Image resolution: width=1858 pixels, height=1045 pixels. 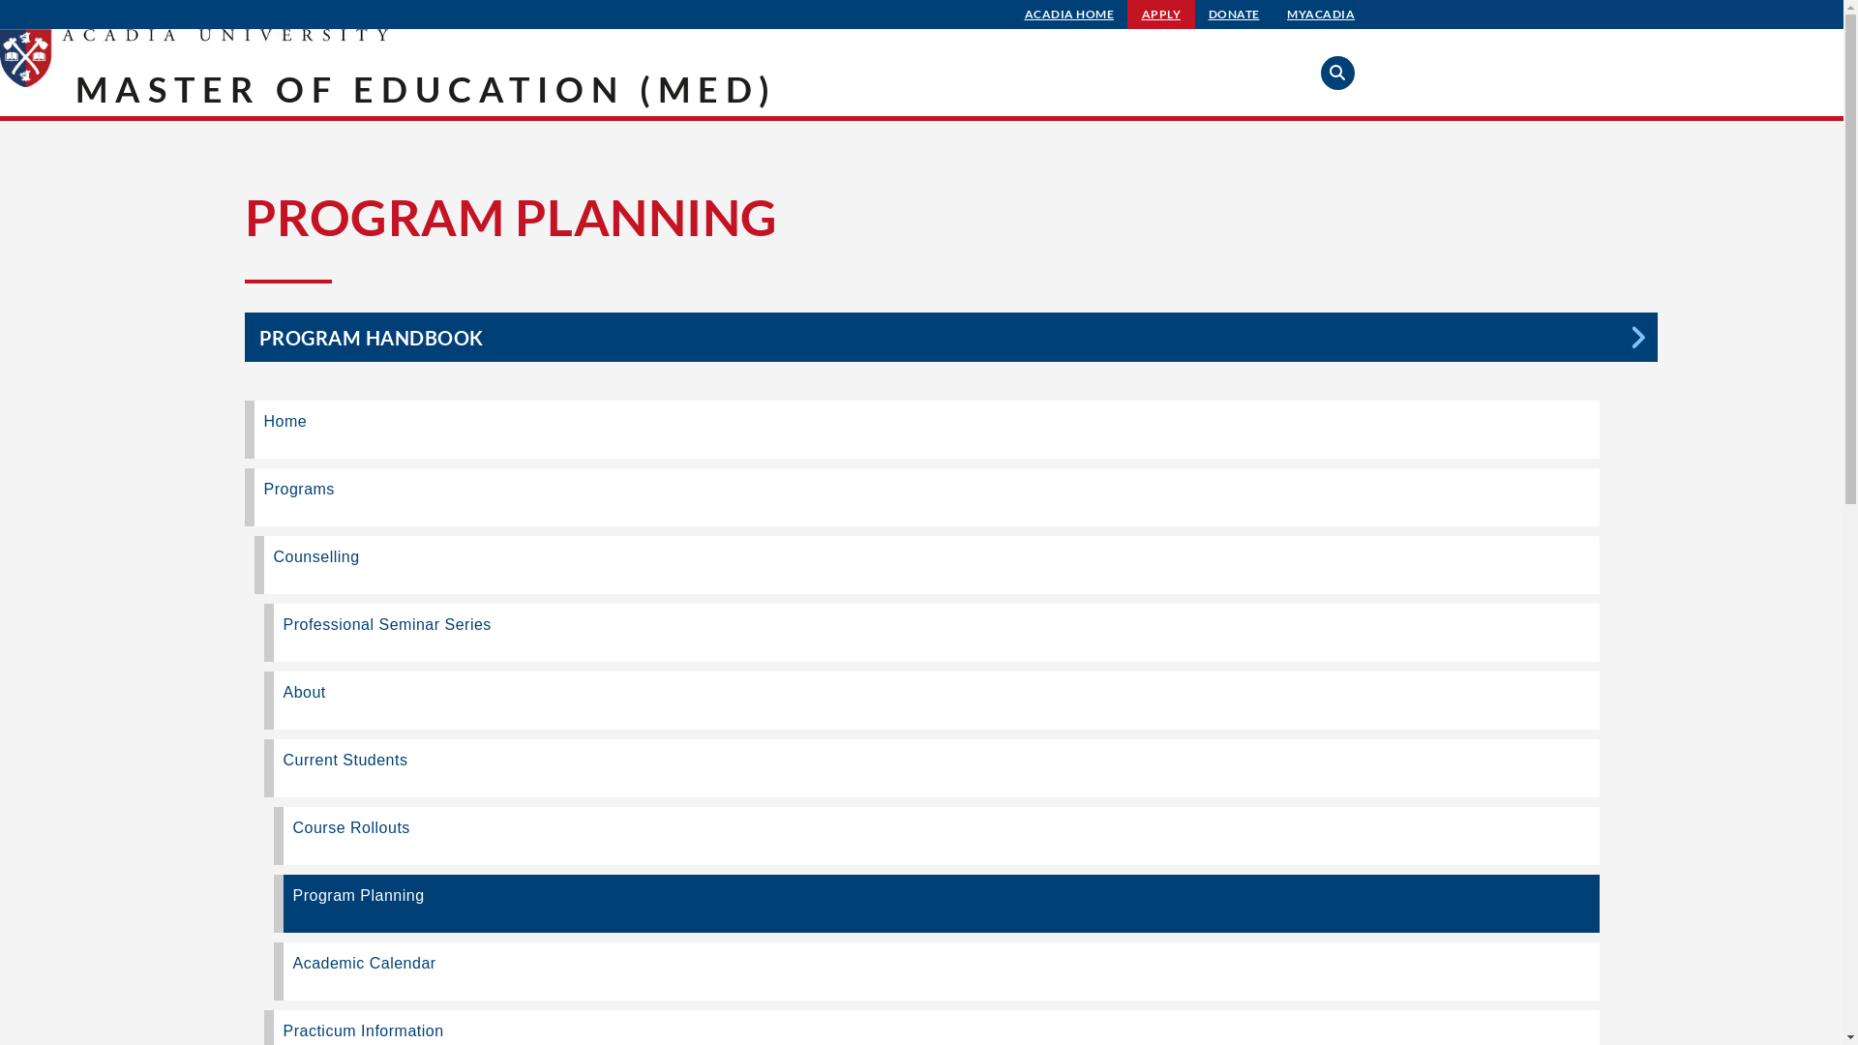 I want to click on MYACADIA, so click(x=1321, y=15).